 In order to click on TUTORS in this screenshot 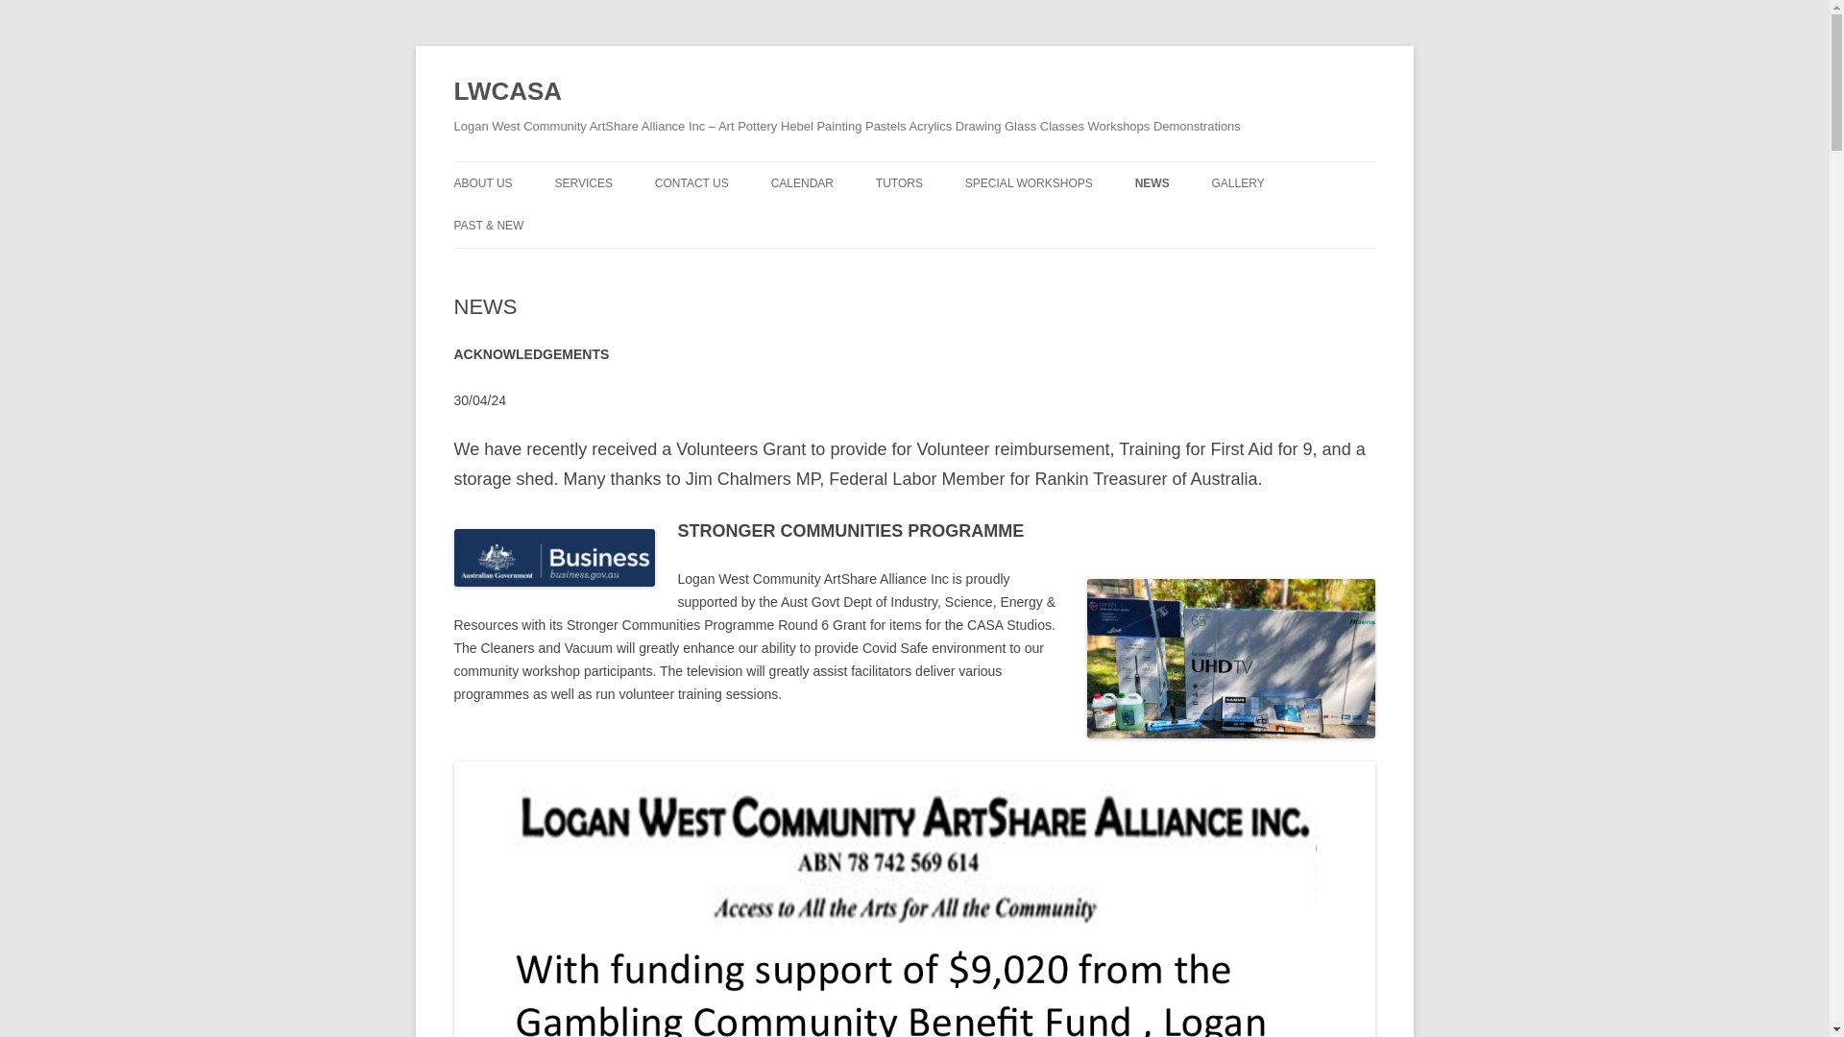, I will do `click(899, 182)`.